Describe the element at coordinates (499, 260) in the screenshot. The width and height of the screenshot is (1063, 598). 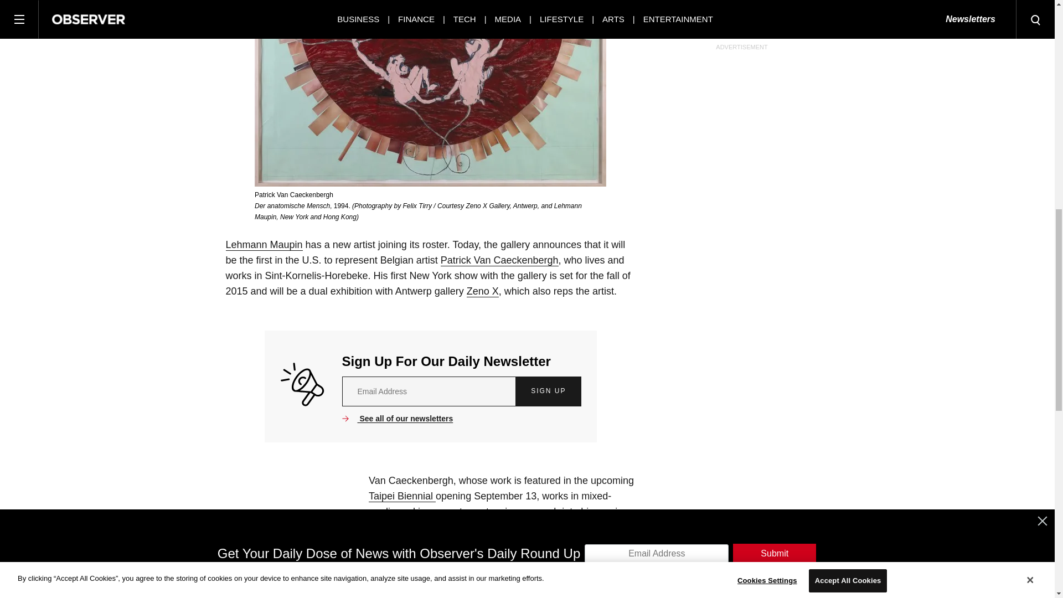
I see `Patrick Van Caeckenbergh` at that location.